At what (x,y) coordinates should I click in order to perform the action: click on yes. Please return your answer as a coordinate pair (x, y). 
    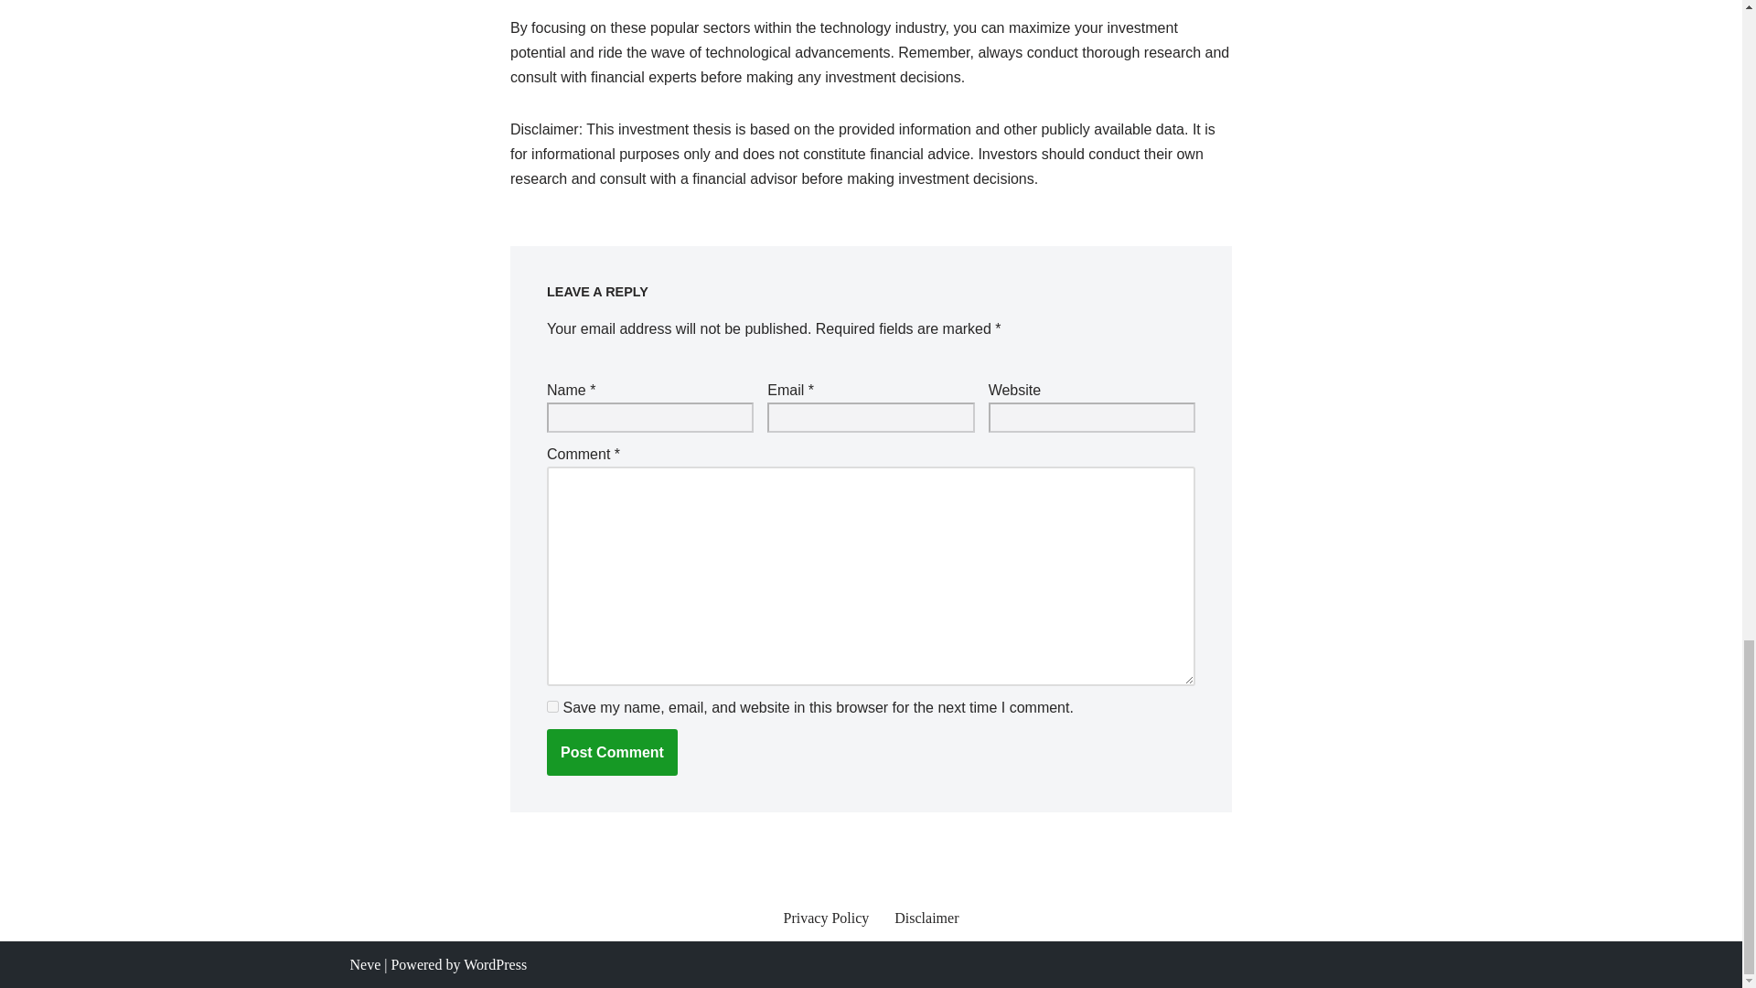
    Looking at the image, I should click on (552, 706).